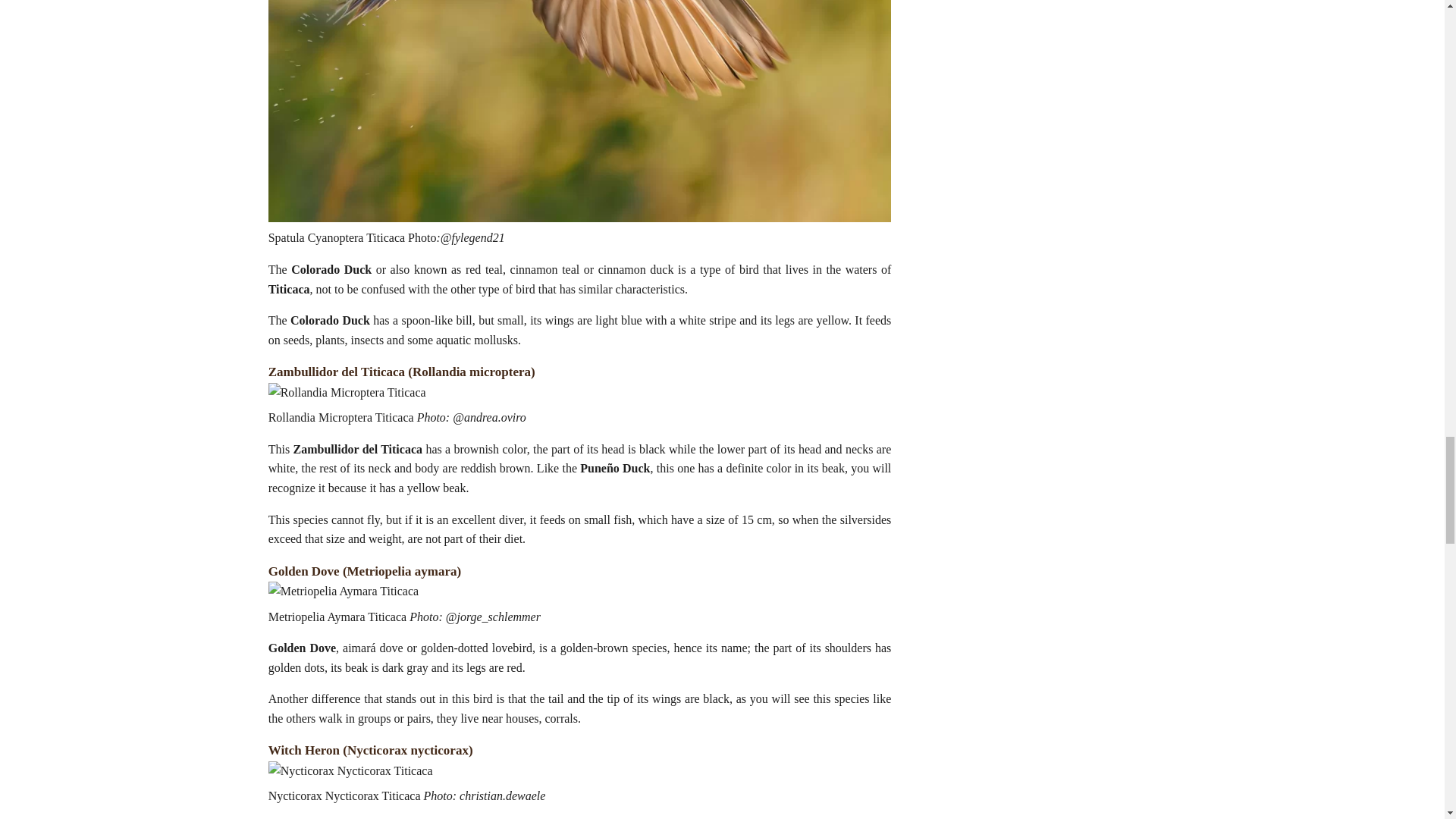 Image resolution: width=1456 pixels, height=819 pixels. Describe the element at coordinates (350, 771) in the screenshot. I see `What birds to see in Lake Titicaca? Birdwatching` at that location.